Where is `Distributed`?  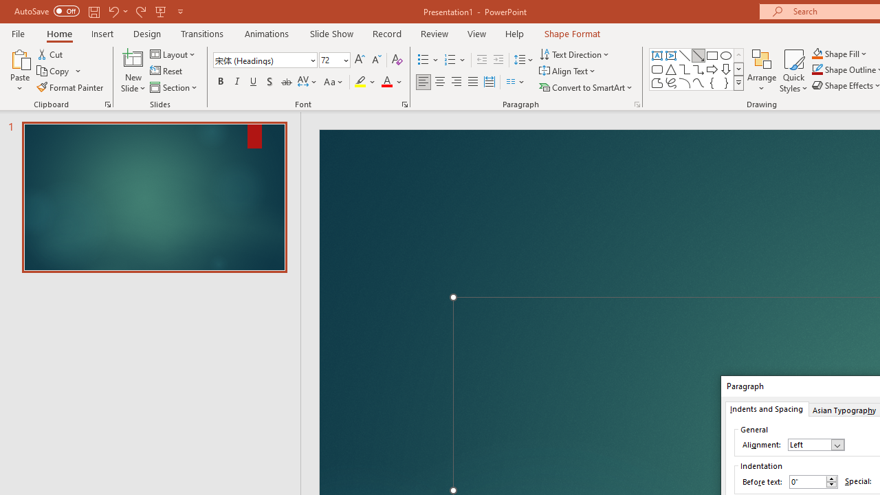
Distributed is located at coordinates (489, 82).